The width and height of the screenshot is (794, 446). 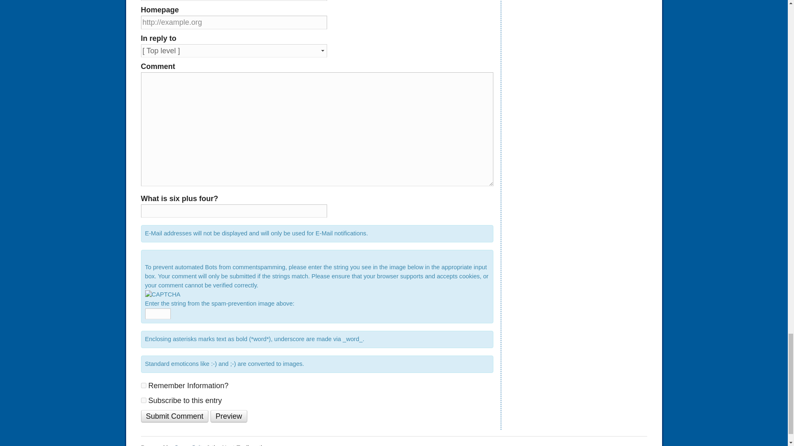 What do you see at coordinates (174, 416) in the screenshot?
I see `Submit Comment` at bounding box center [174, 416].